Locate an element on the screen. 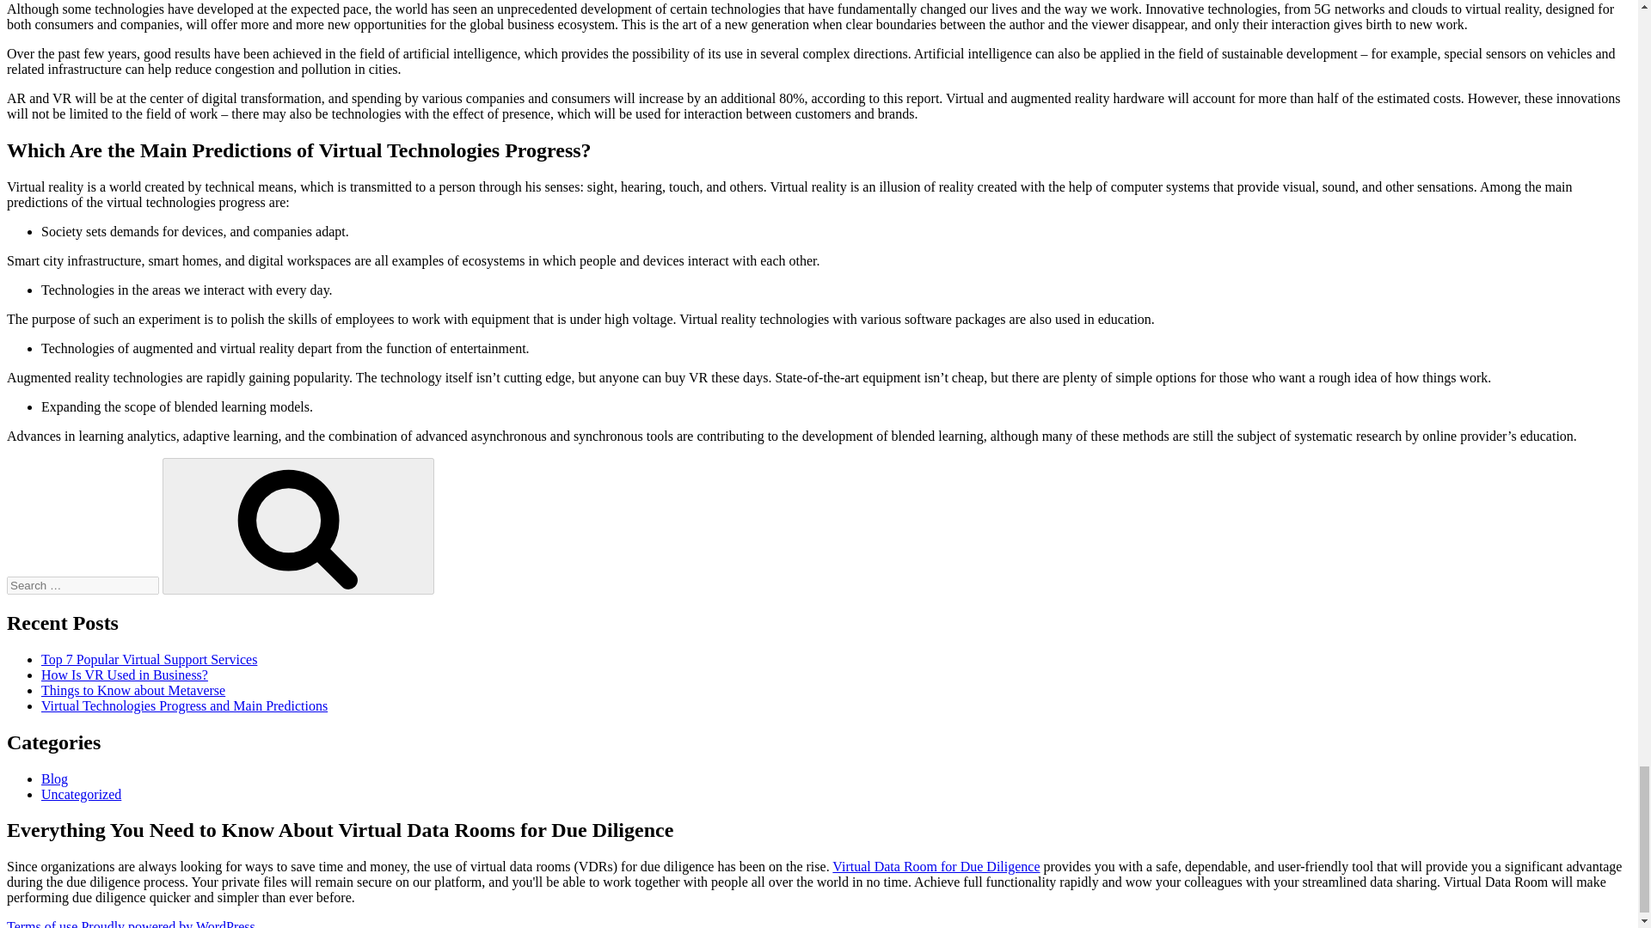 The image size is (1651, 928). Virtual Data Room for Due Diligence is located at coordinates (936, 866).